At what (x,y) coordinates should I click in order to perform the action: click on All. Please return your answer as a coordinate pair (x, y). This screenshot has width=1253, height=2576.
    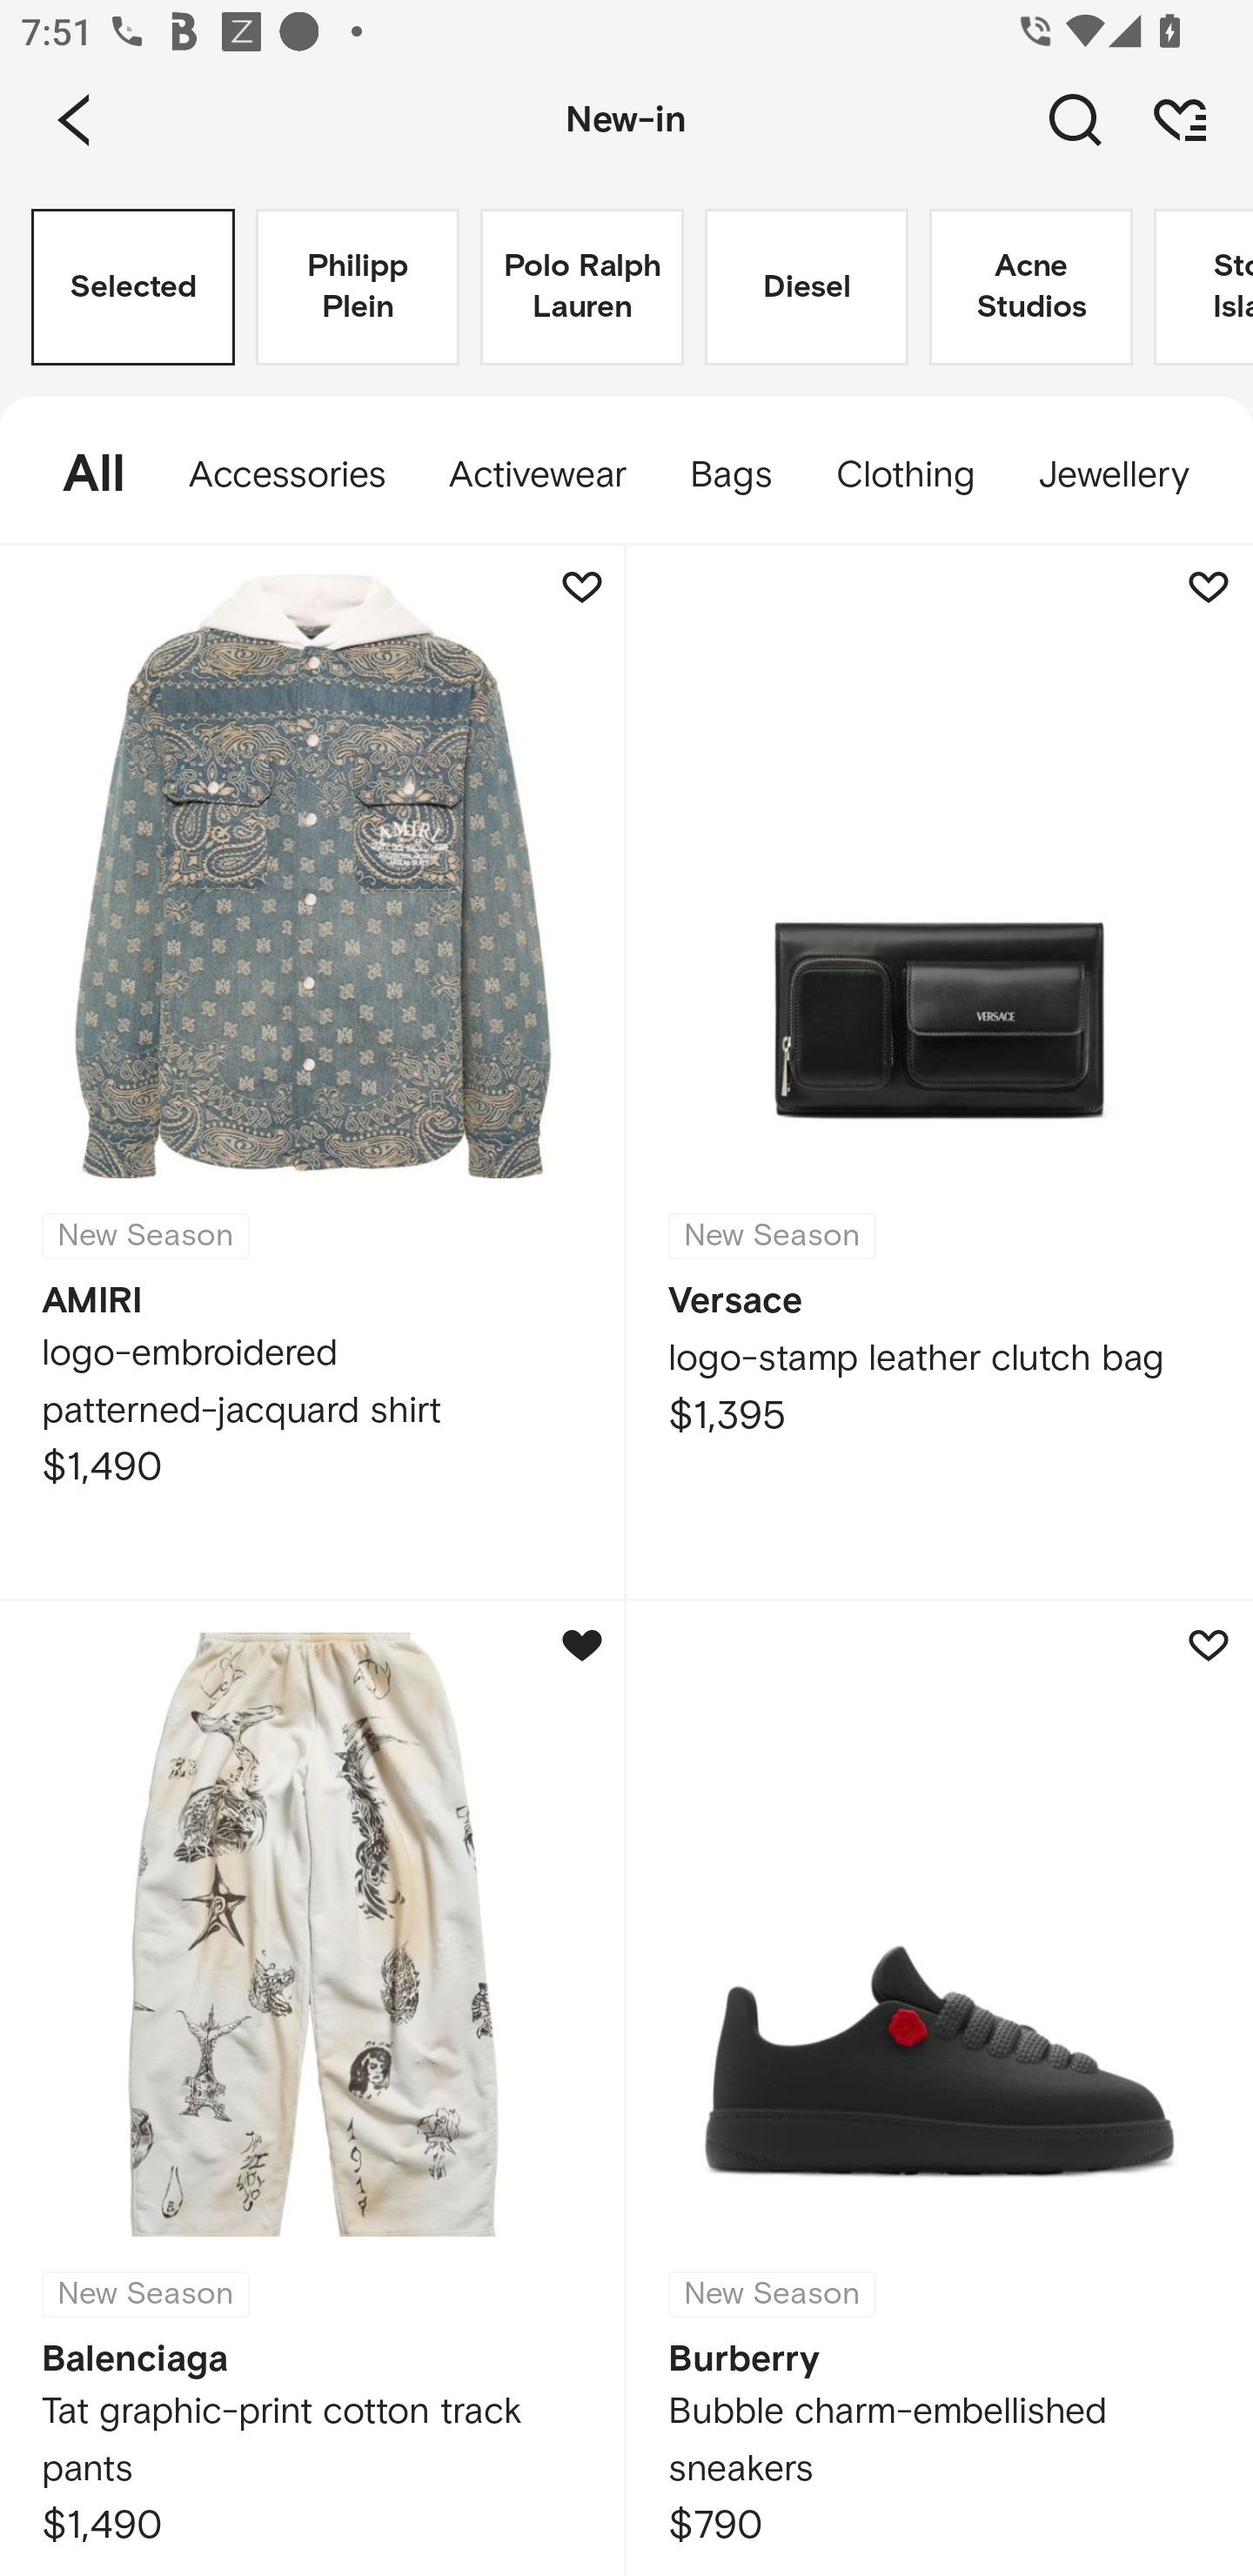
    Looking at the image, I should click on (78, 475).